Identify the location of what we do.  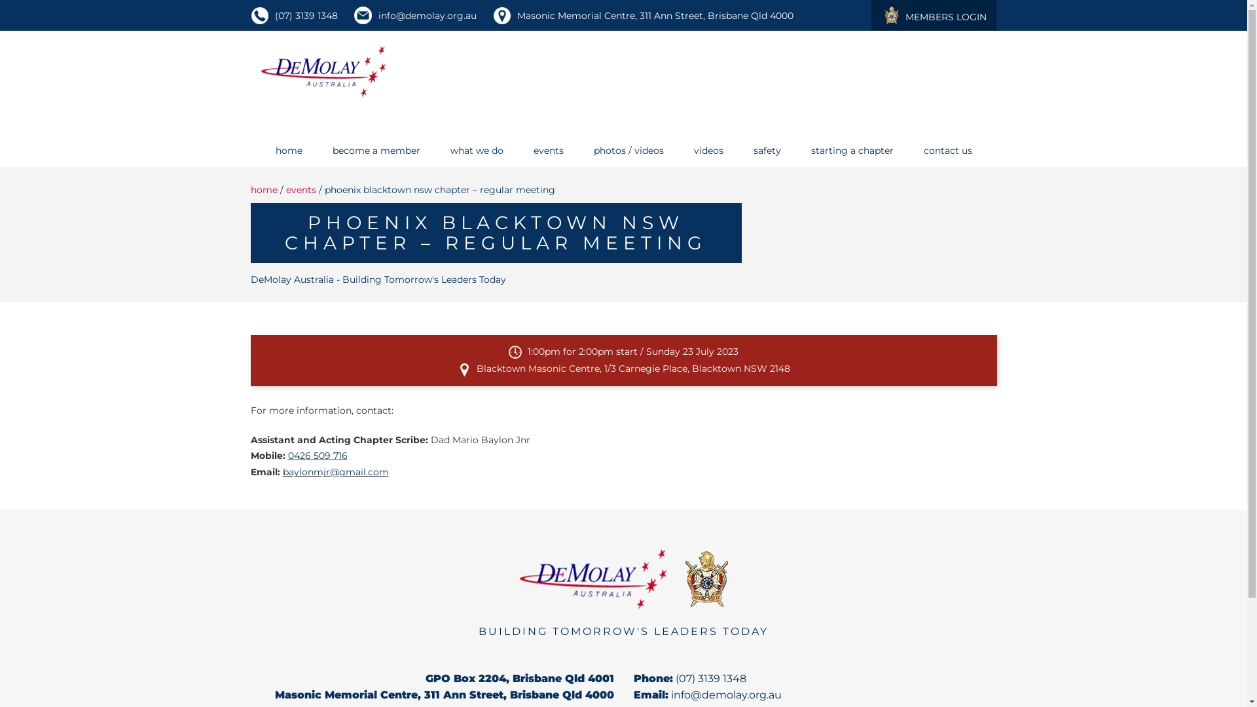
(477, 151).